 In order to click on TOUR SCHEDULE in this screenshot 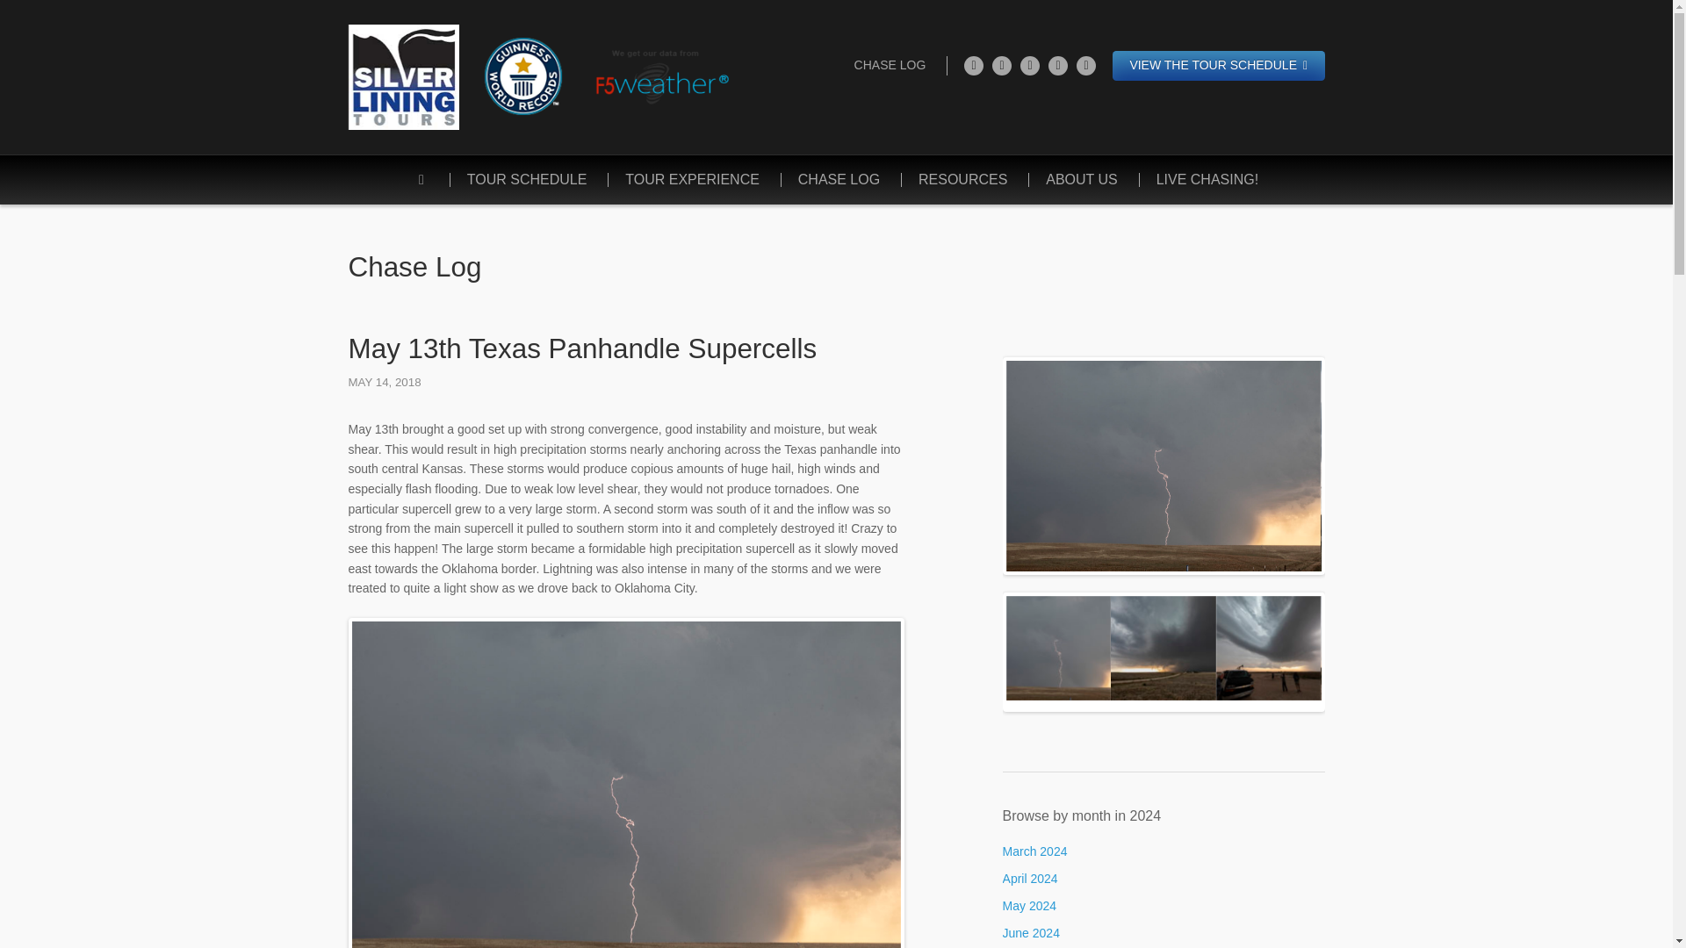, I will do `click(527, 180)`.